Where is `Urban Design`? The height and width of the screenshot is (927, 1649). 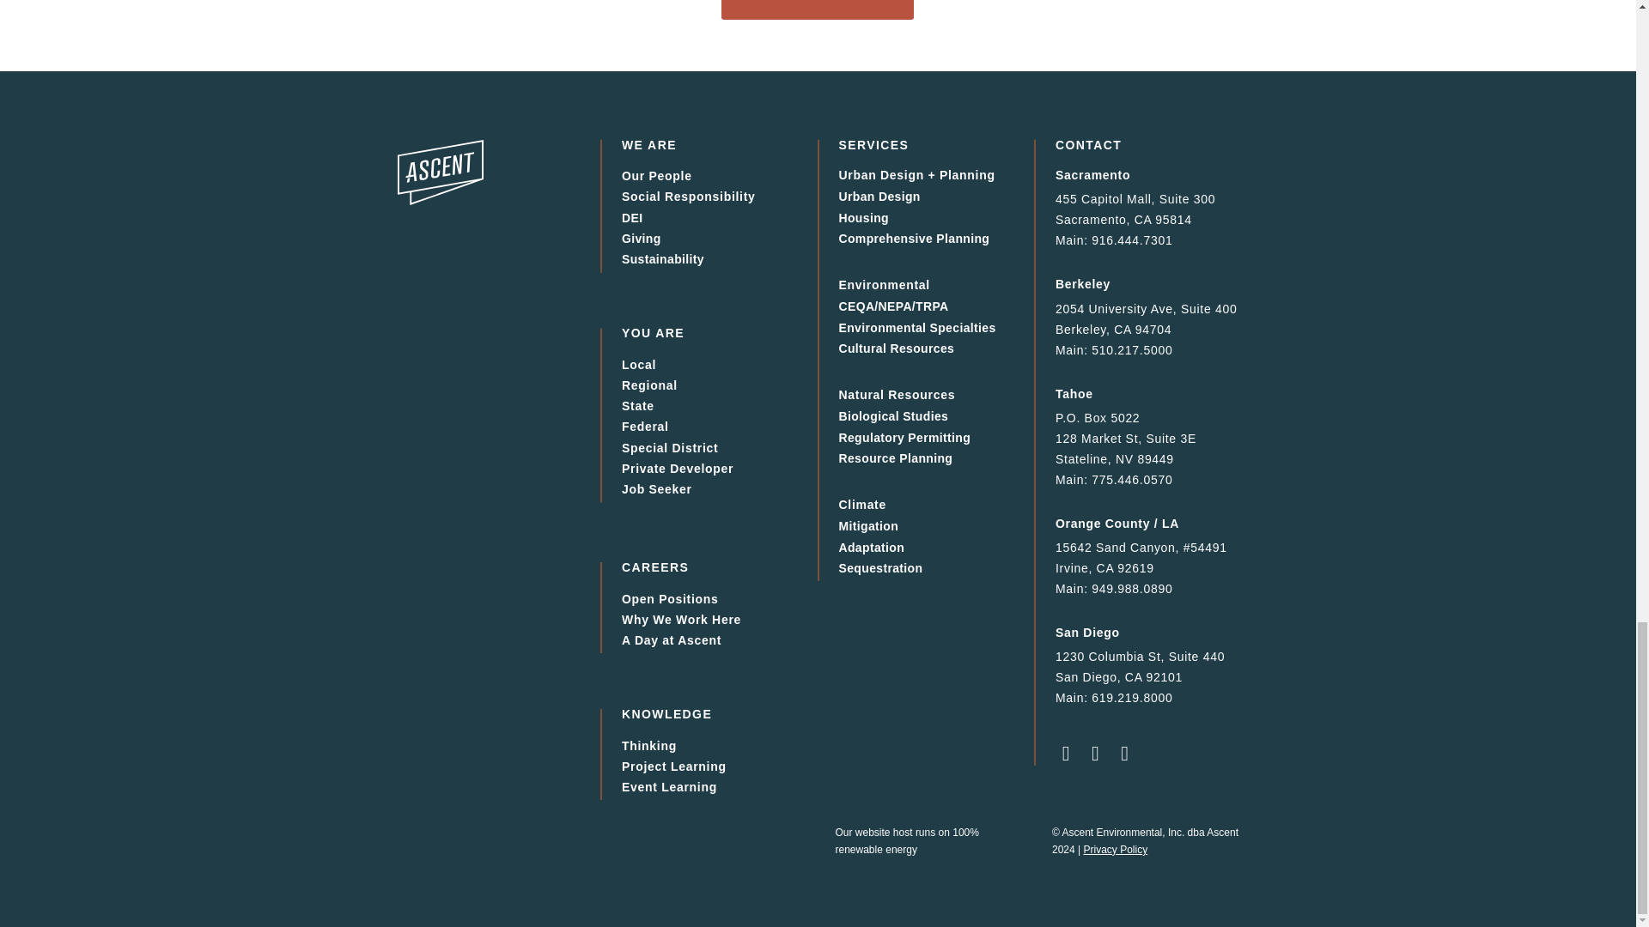
Urban Design is located at coordinates (879, 197).